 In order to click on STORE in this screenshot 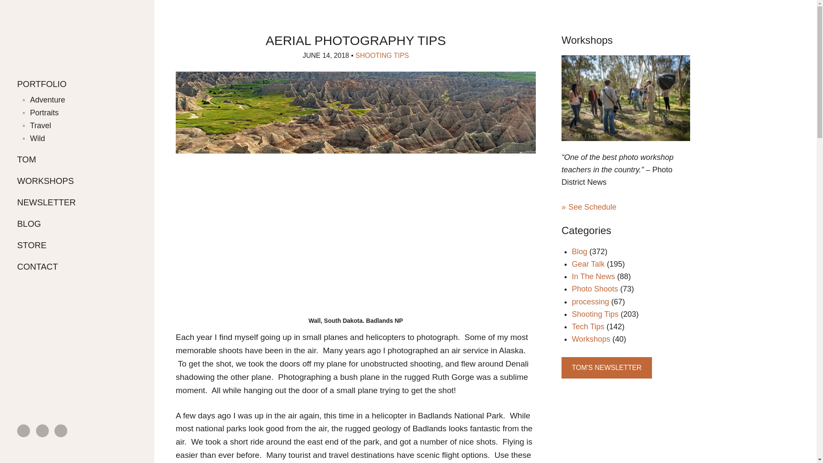, I will do `click(77, 245)`.